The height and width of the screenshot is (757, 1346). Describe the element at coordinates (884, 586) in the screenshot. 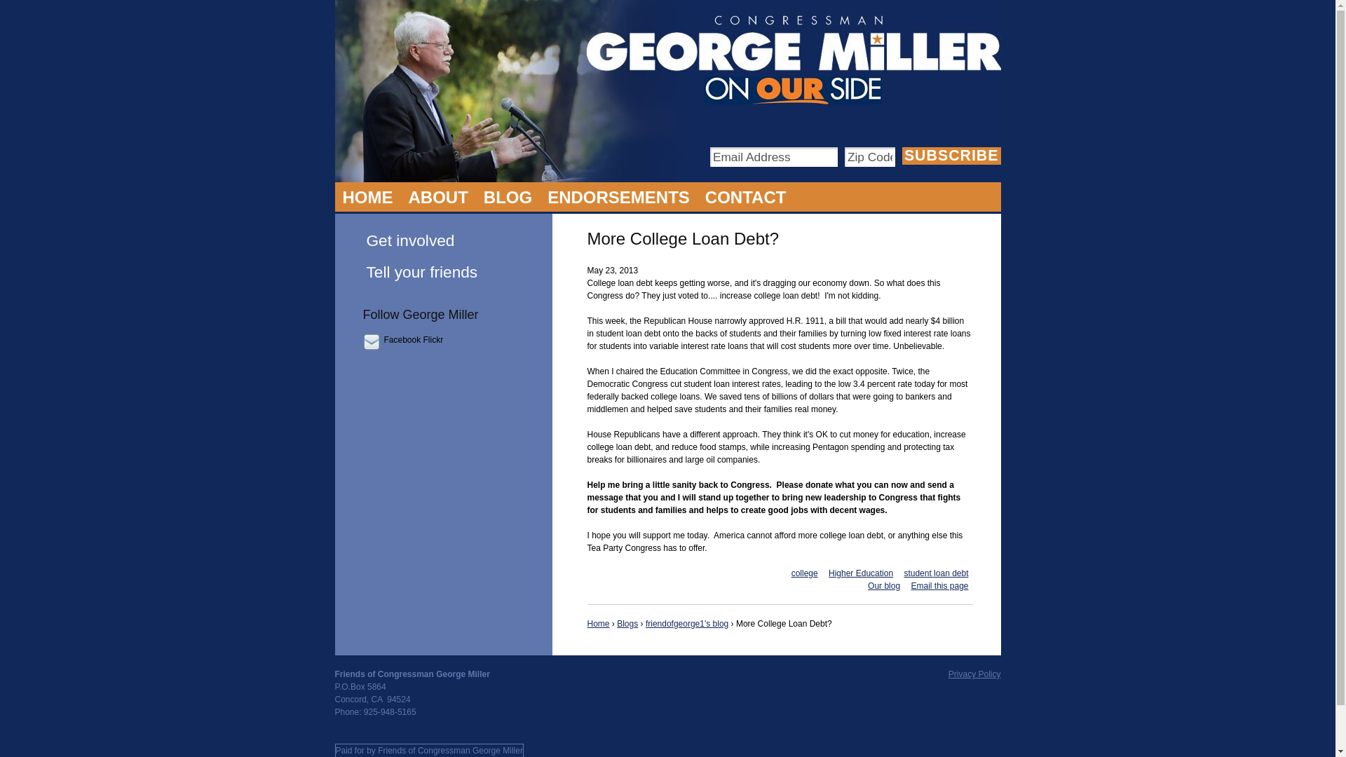

I see `Our blog` at that location.